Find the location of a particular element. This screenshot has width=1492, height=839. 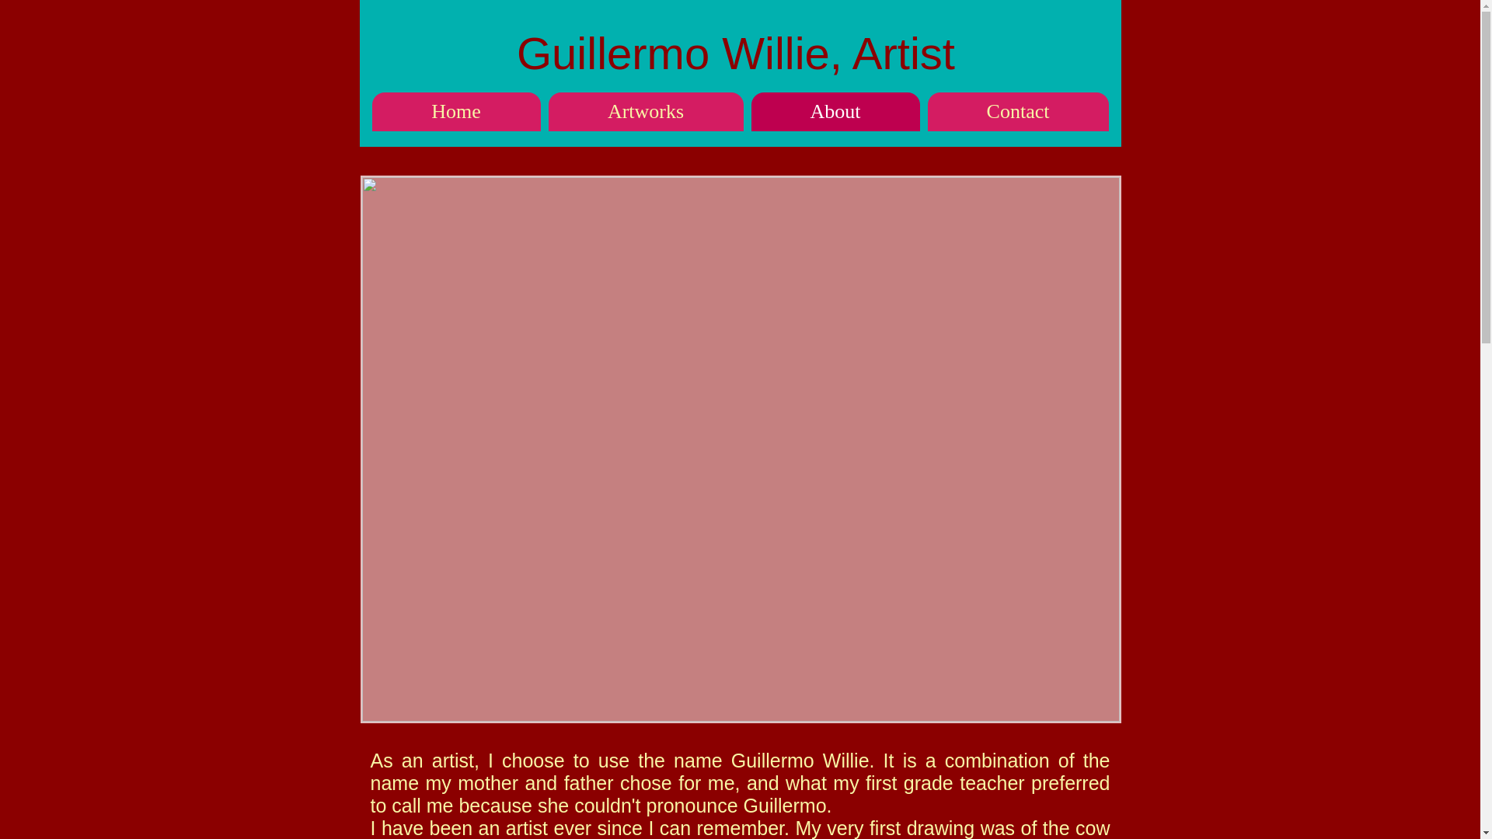

Artworks is located at coordinates (646, 111).